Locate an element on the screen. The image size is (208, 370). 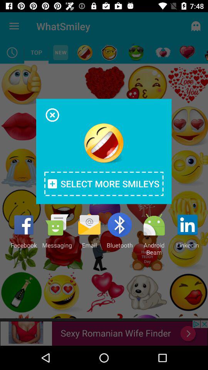
exit popup is located at coordinates (52, 115).